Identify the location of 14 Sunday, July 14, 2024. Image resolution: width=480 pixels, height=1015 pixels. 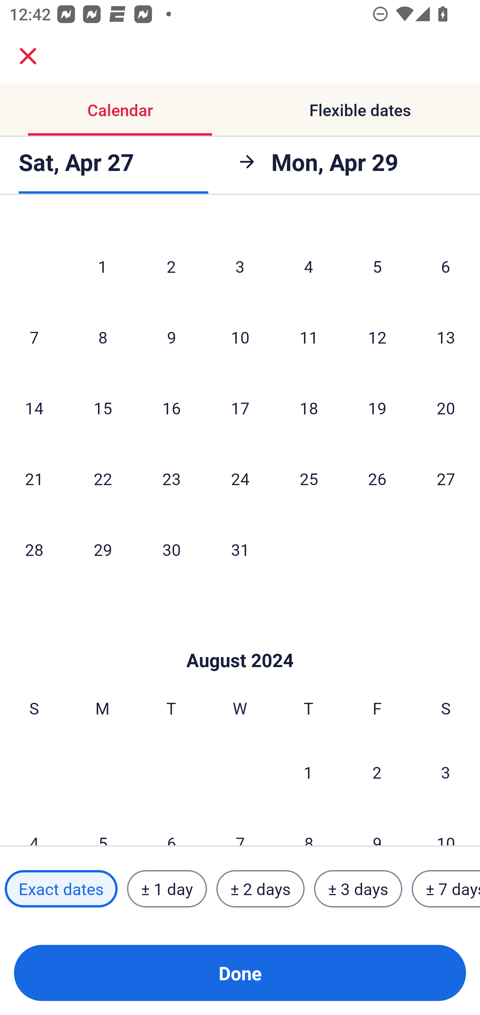
(34, 408).